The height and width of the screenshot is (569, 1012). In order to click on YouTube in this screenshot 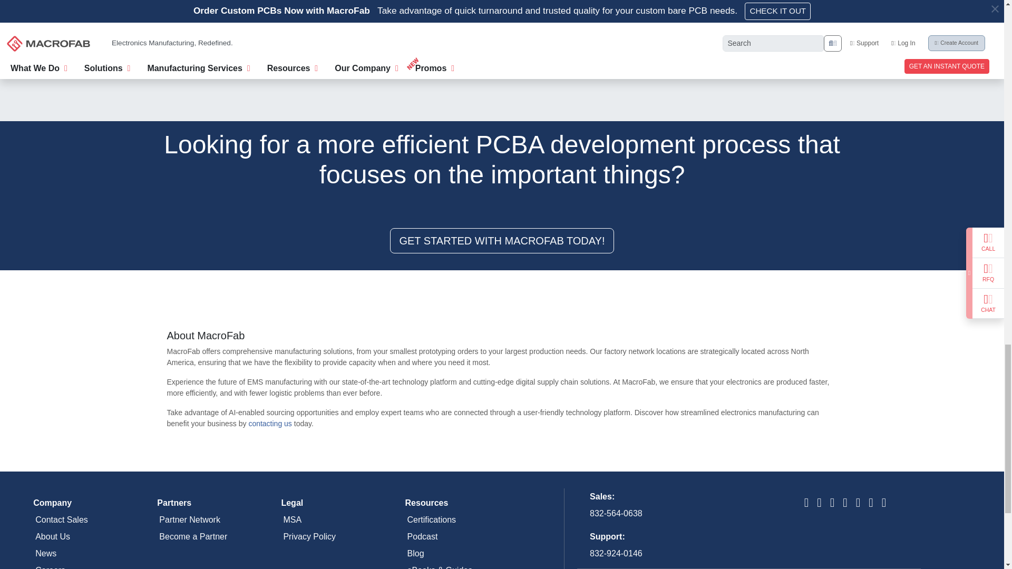, I will do `click(806, 504)`.